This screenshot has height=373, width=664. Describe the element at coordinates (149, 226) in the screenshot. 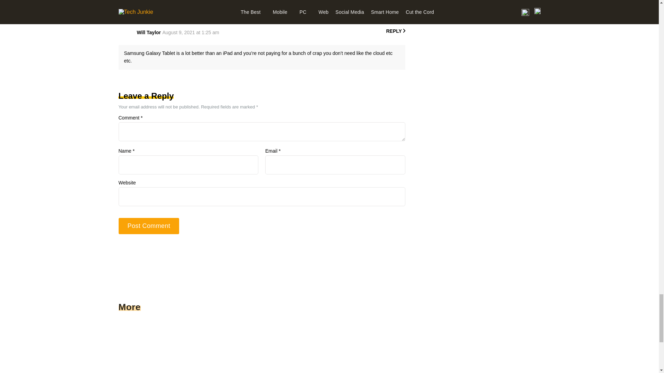

I see `Post Comment` at that location.